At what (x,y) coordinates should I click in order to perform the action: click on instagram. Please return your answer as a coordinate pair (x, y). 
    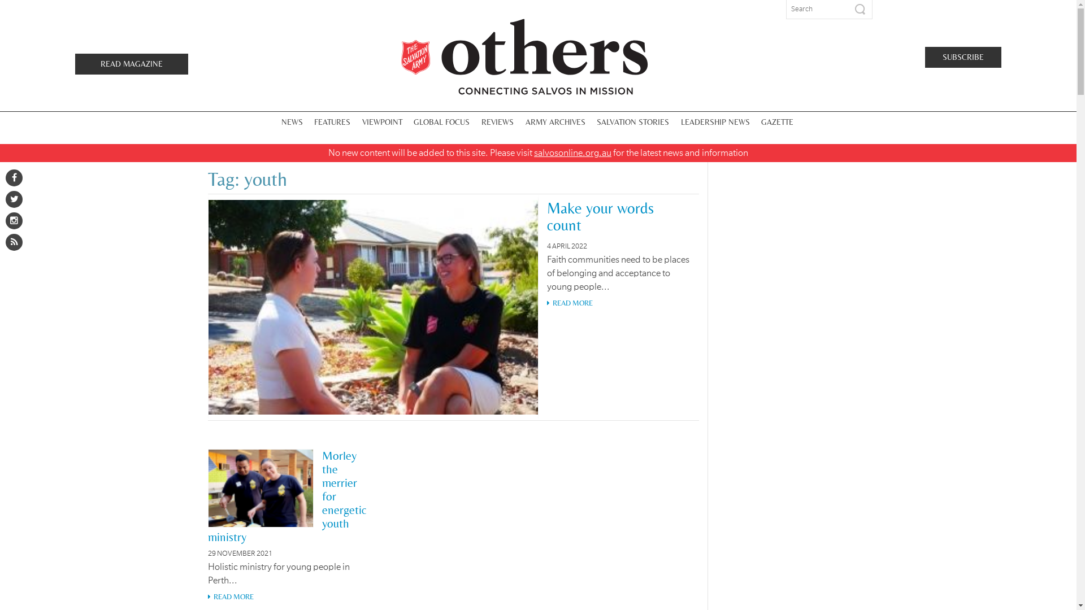
    Looking at the image, I should click on (14, 221).